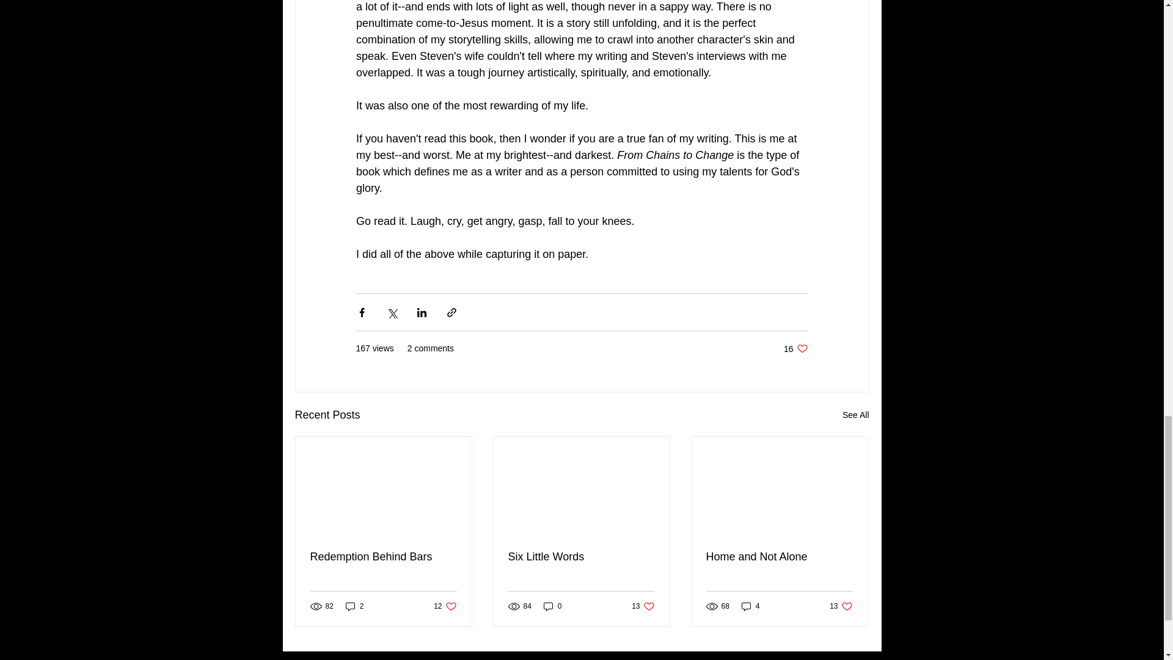 The height and width of the screenshot is (660, 1173). Describe the element at coordinates (445, 606) in the screenshot. I see `2` at that location.